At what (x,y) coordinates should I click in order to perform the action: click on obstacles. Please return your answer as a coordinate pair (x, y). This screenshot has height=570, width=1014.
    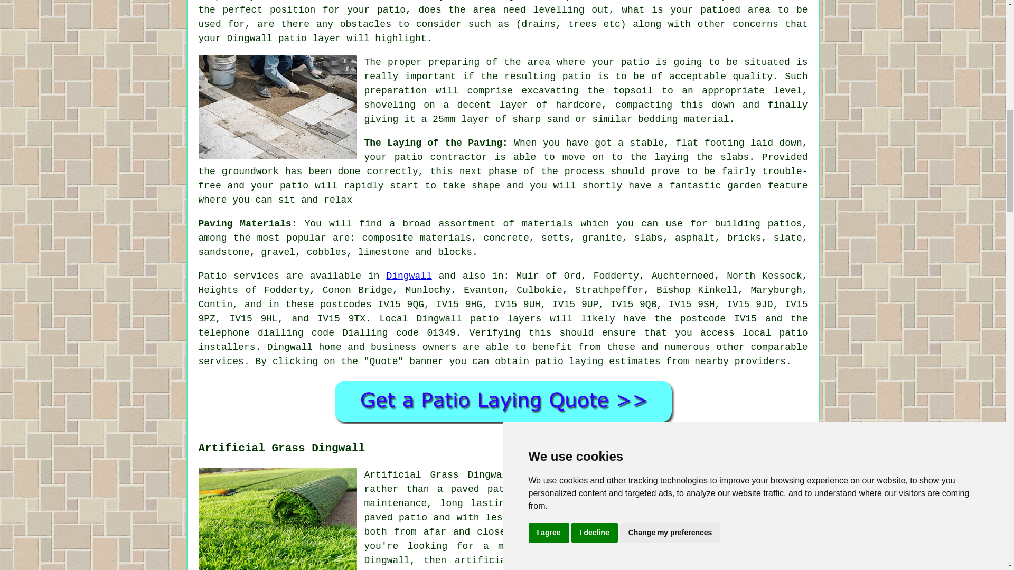
    Looking at the image, I should click on (365, 24).